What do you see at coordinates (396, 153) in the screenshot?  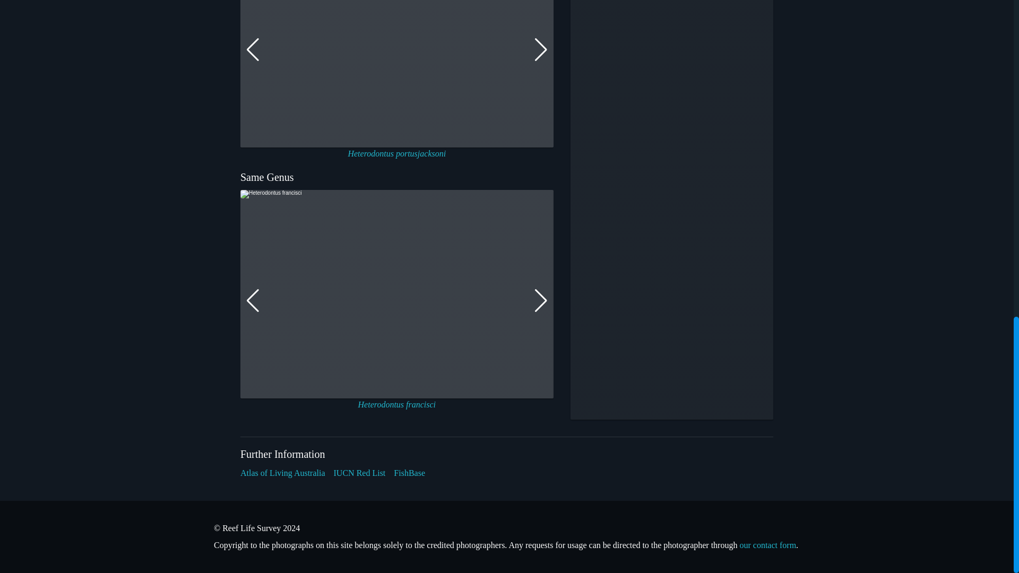 I see `Heterodontus portusjacksoni` at bounding box center [396, 153].